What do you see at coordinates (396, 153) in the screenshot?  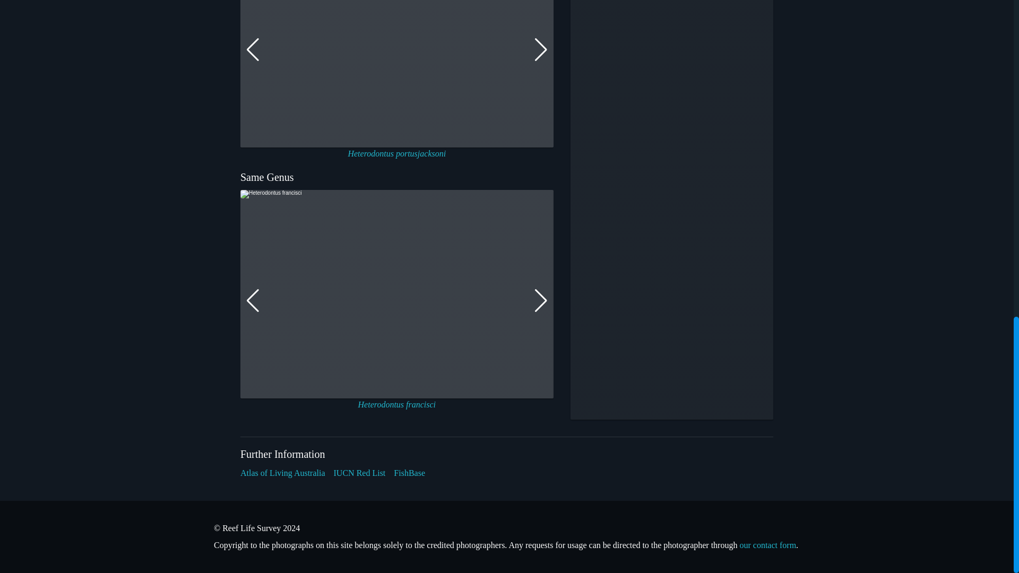 I see `Heterodontus portusjacksoni` at bounding box center [396, 153].